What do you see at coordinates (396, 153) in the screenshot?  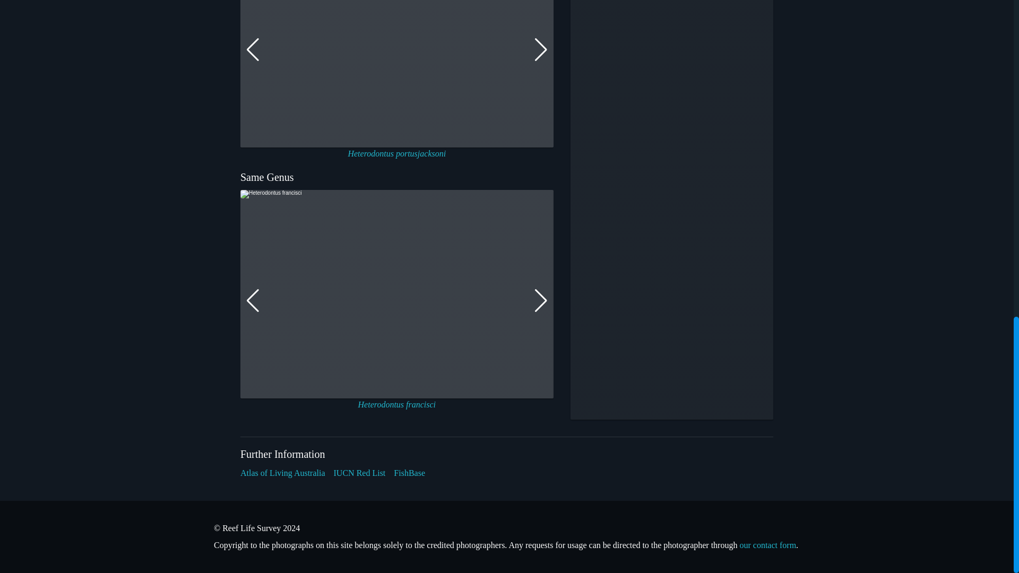 I see `Heterodontus portusjacksoni` at bounding box center [396, 153].